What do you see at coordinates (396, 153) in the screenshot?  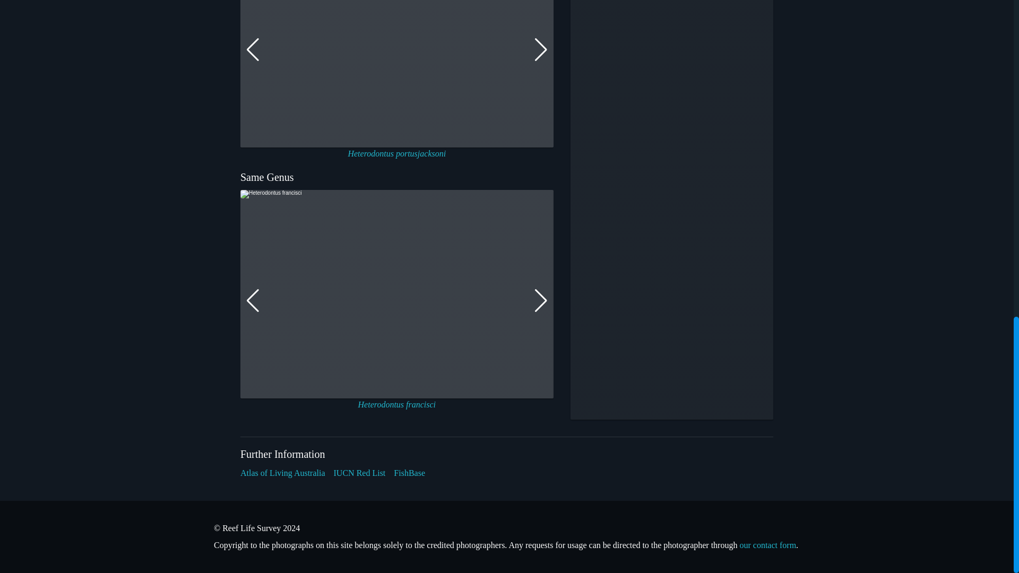 I see `Heterodontus portusjacksoni` at bounding box center [396, 153].